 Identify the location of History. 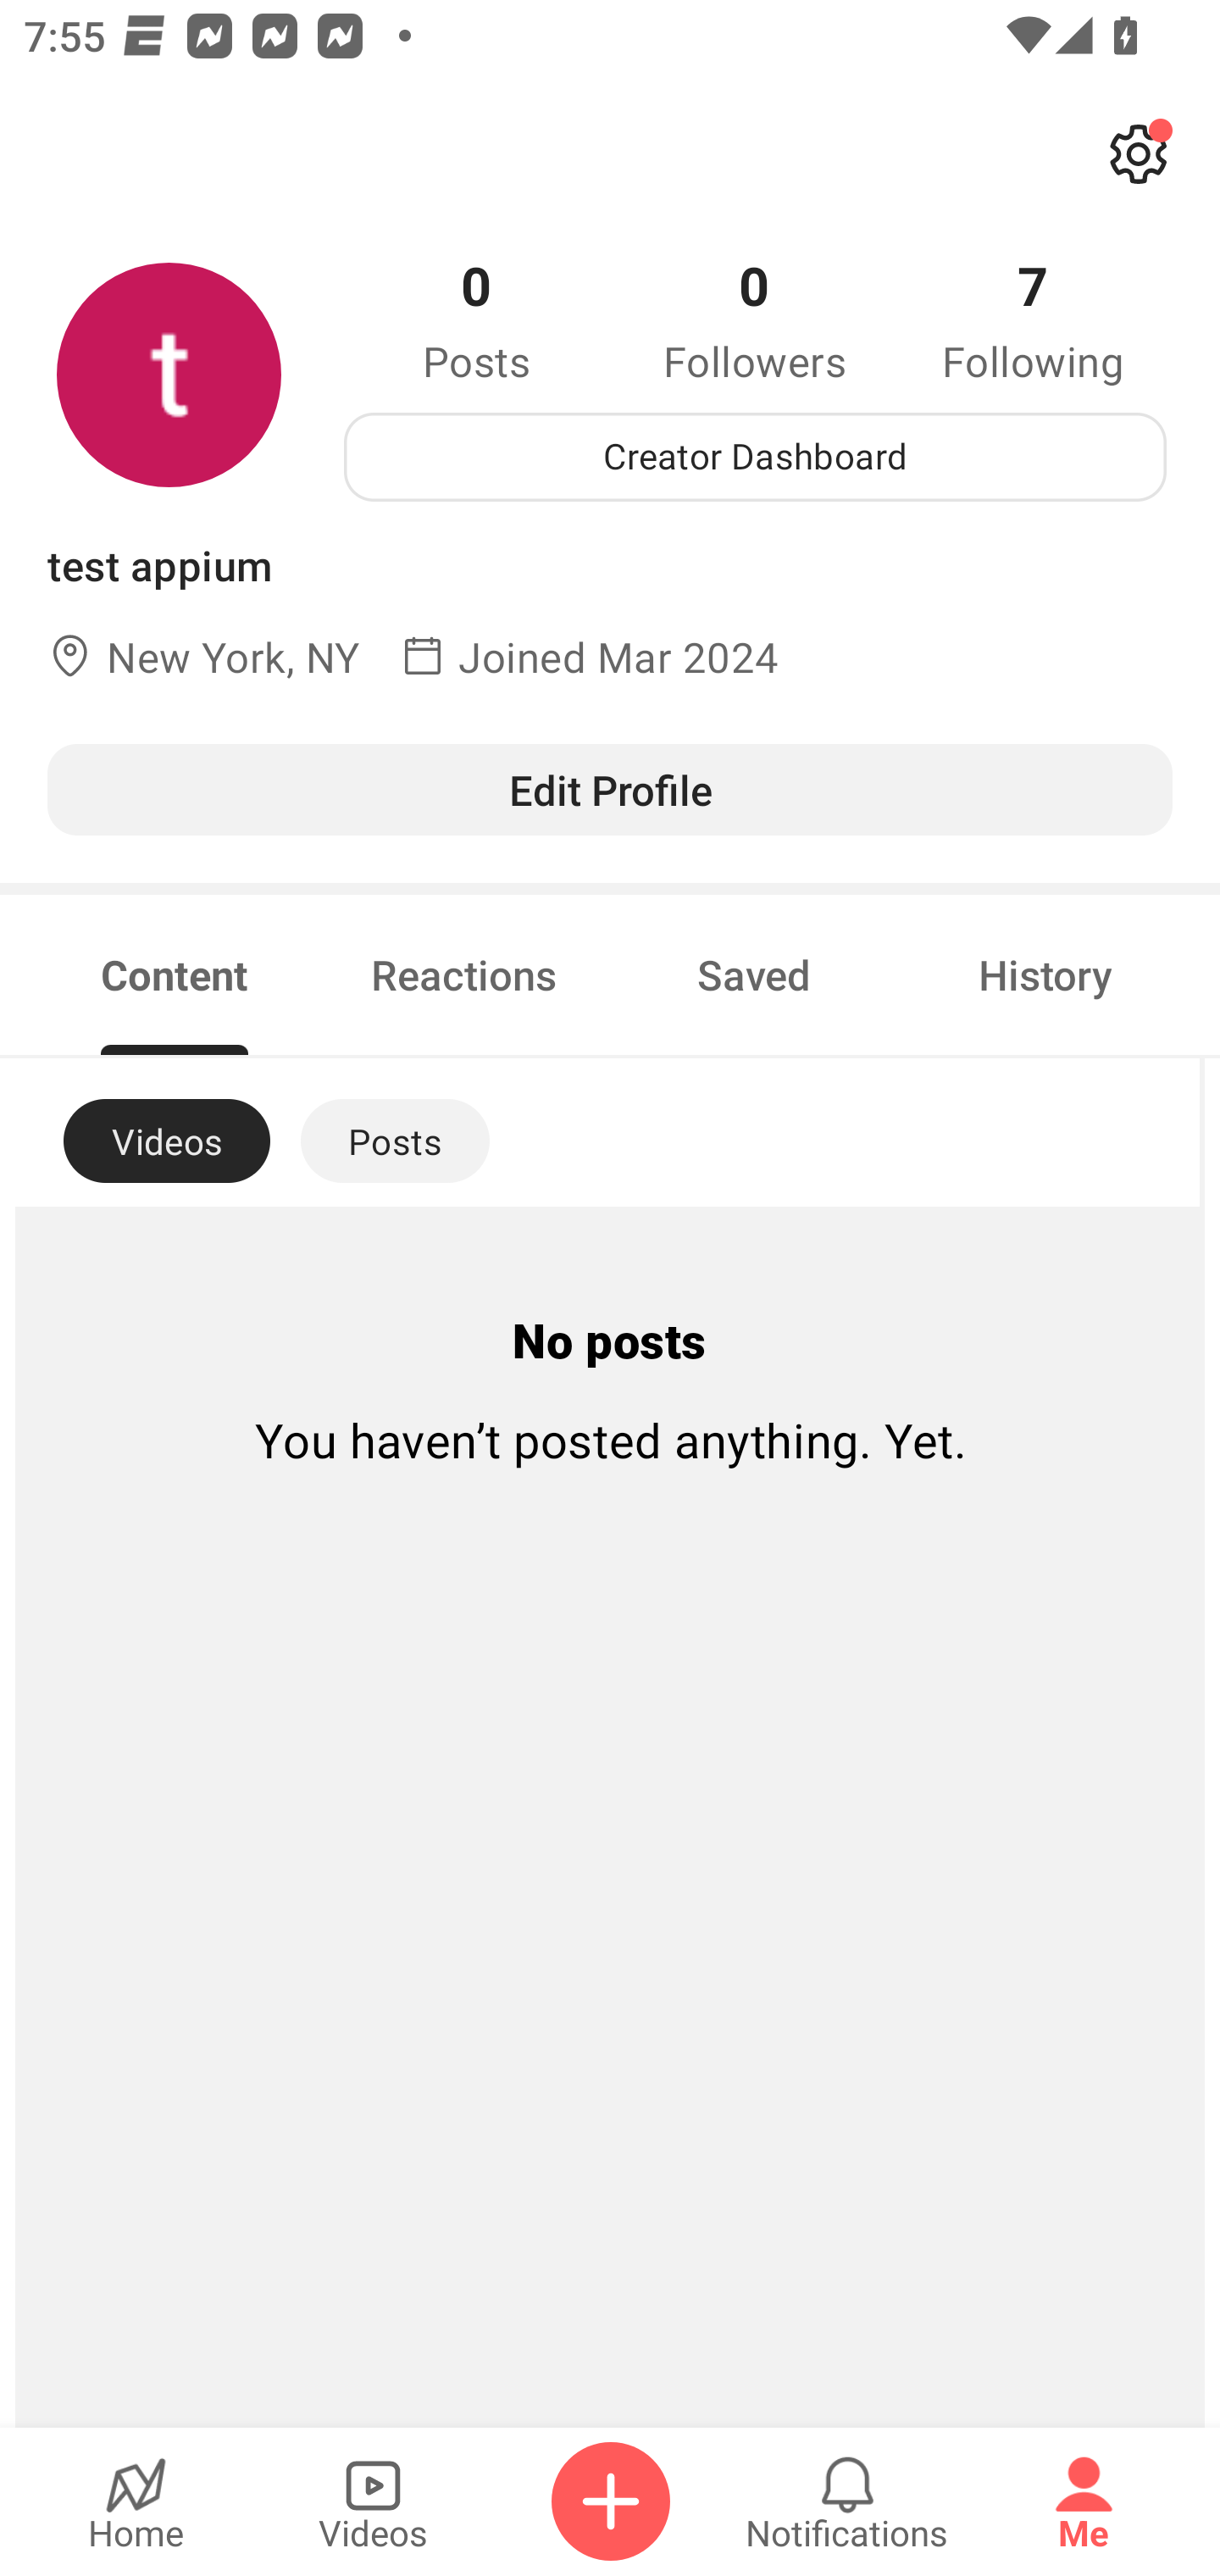
(1045, 974).